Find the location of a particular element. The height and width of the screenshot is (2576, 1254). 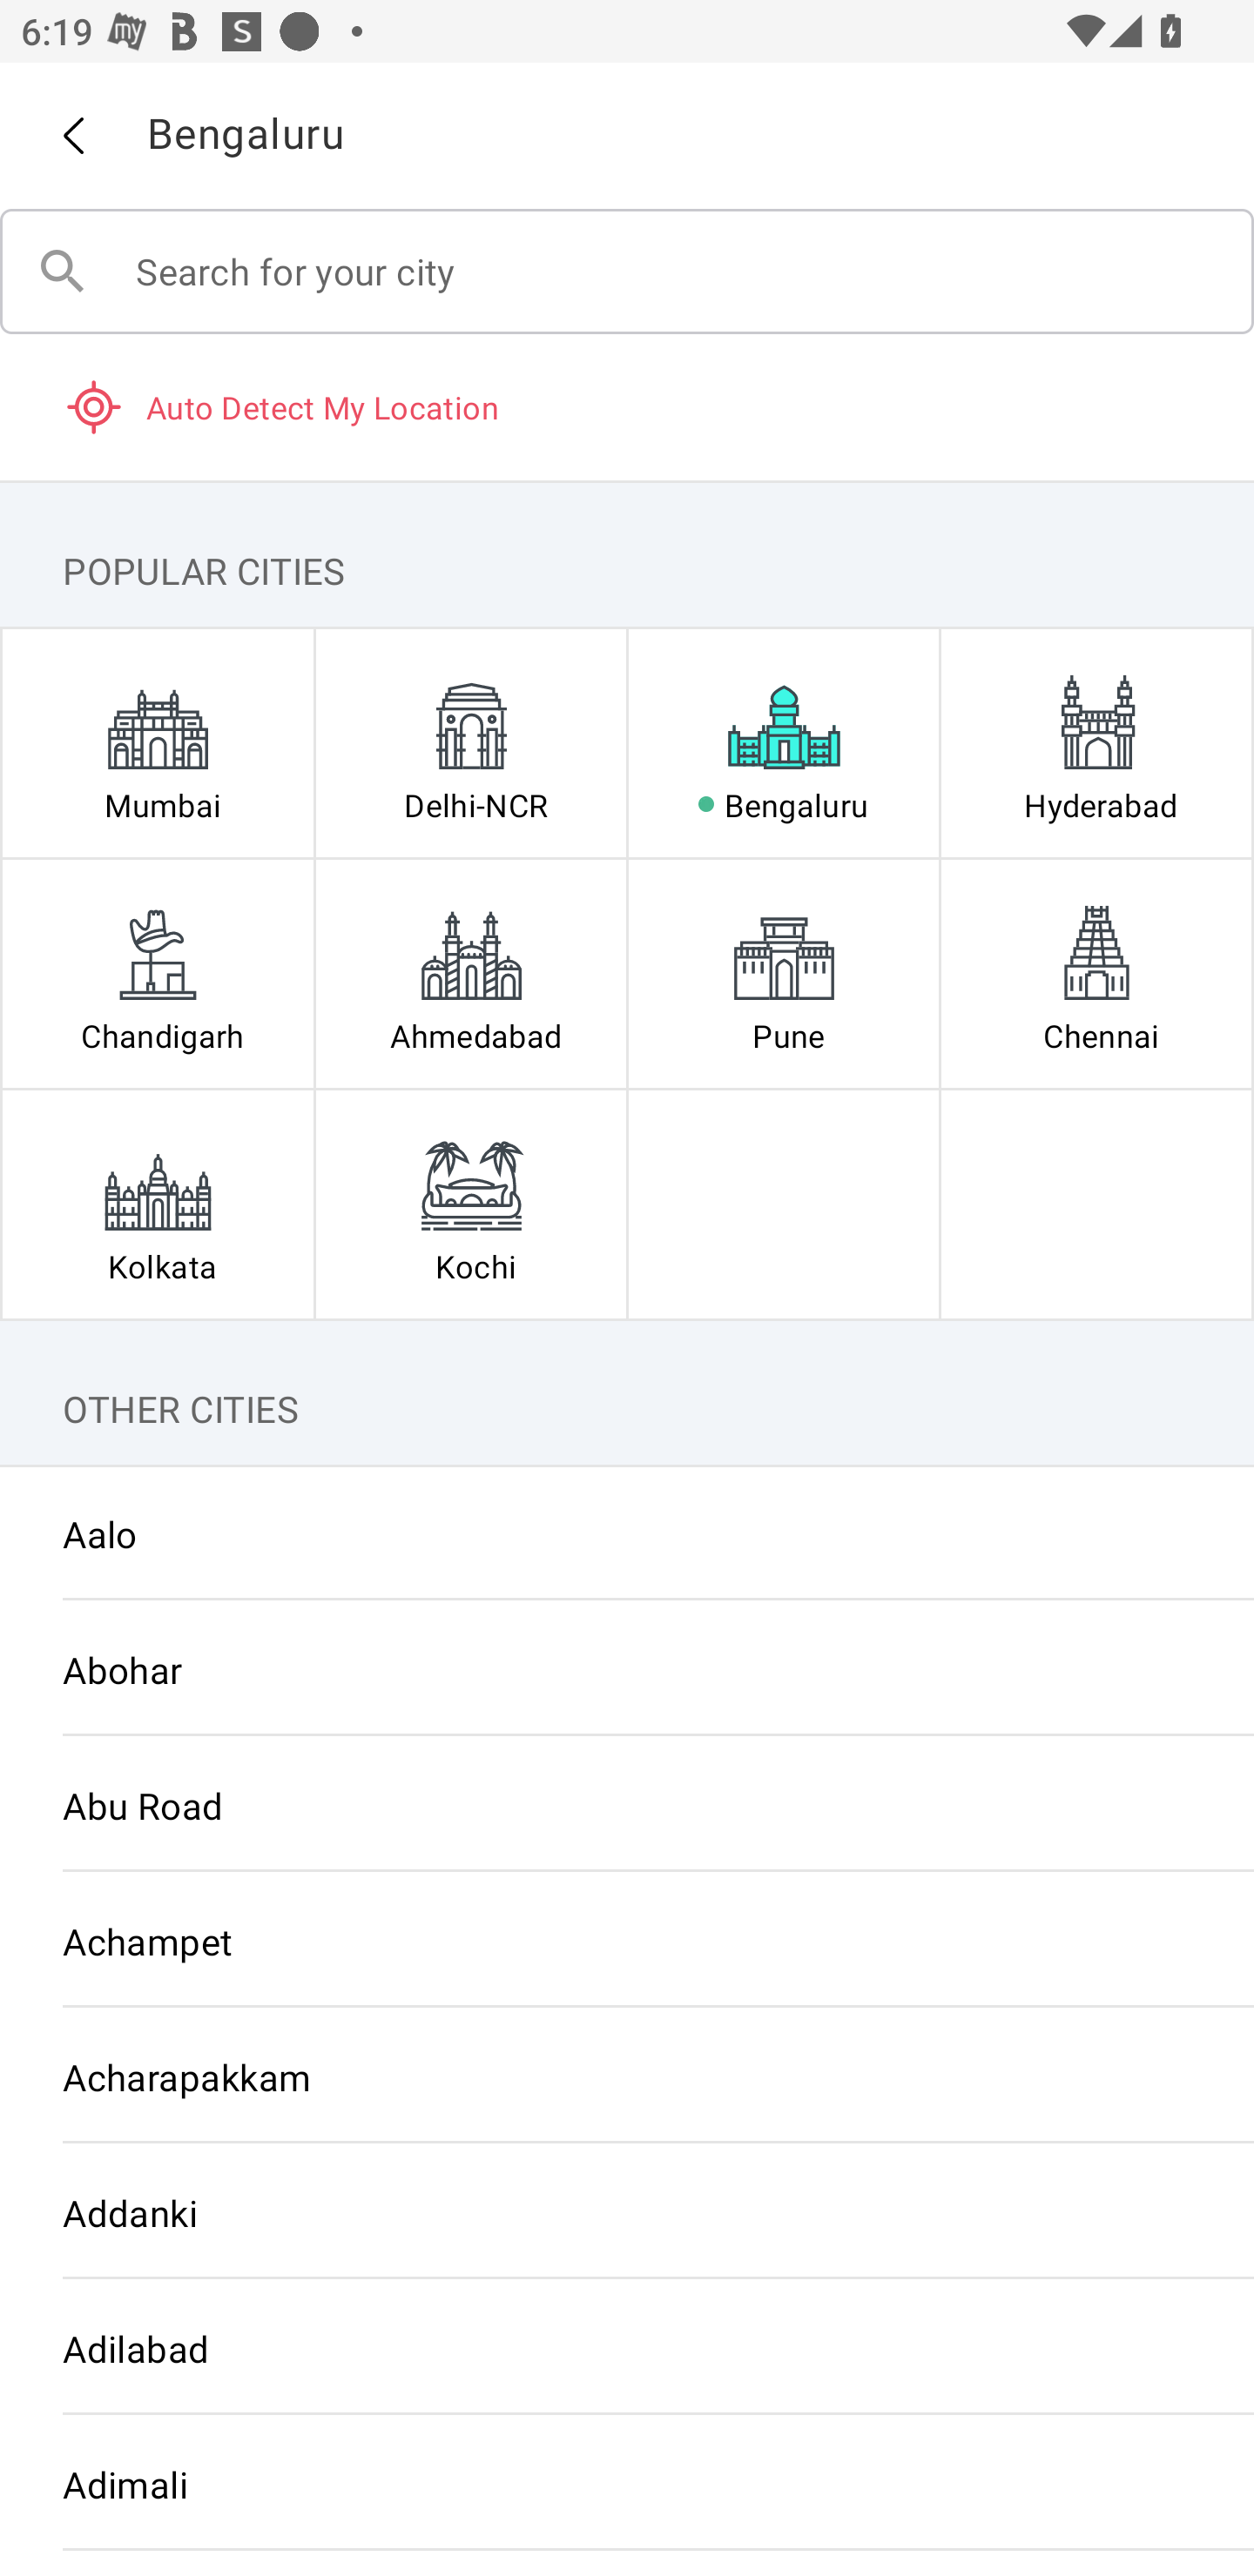

Addanki is located at coordinates (627, 2212).